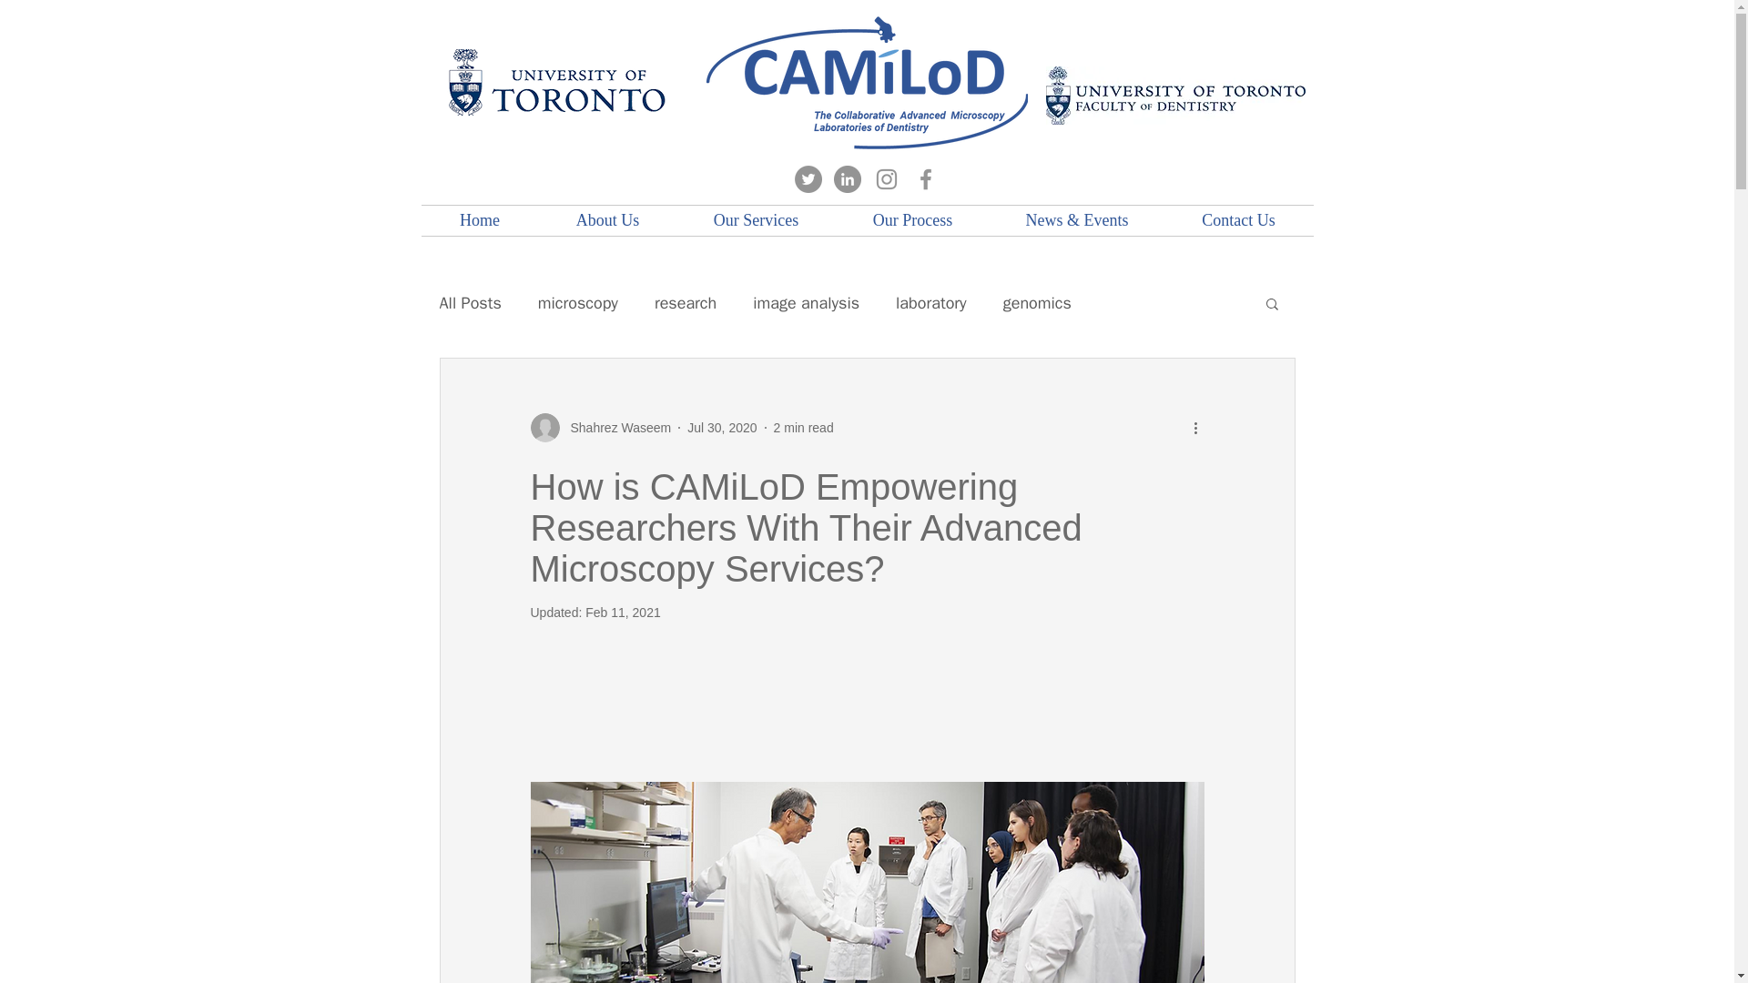 The image size is (1748, 983). I want to click on Shahrez Waseem, so click(600, 428).